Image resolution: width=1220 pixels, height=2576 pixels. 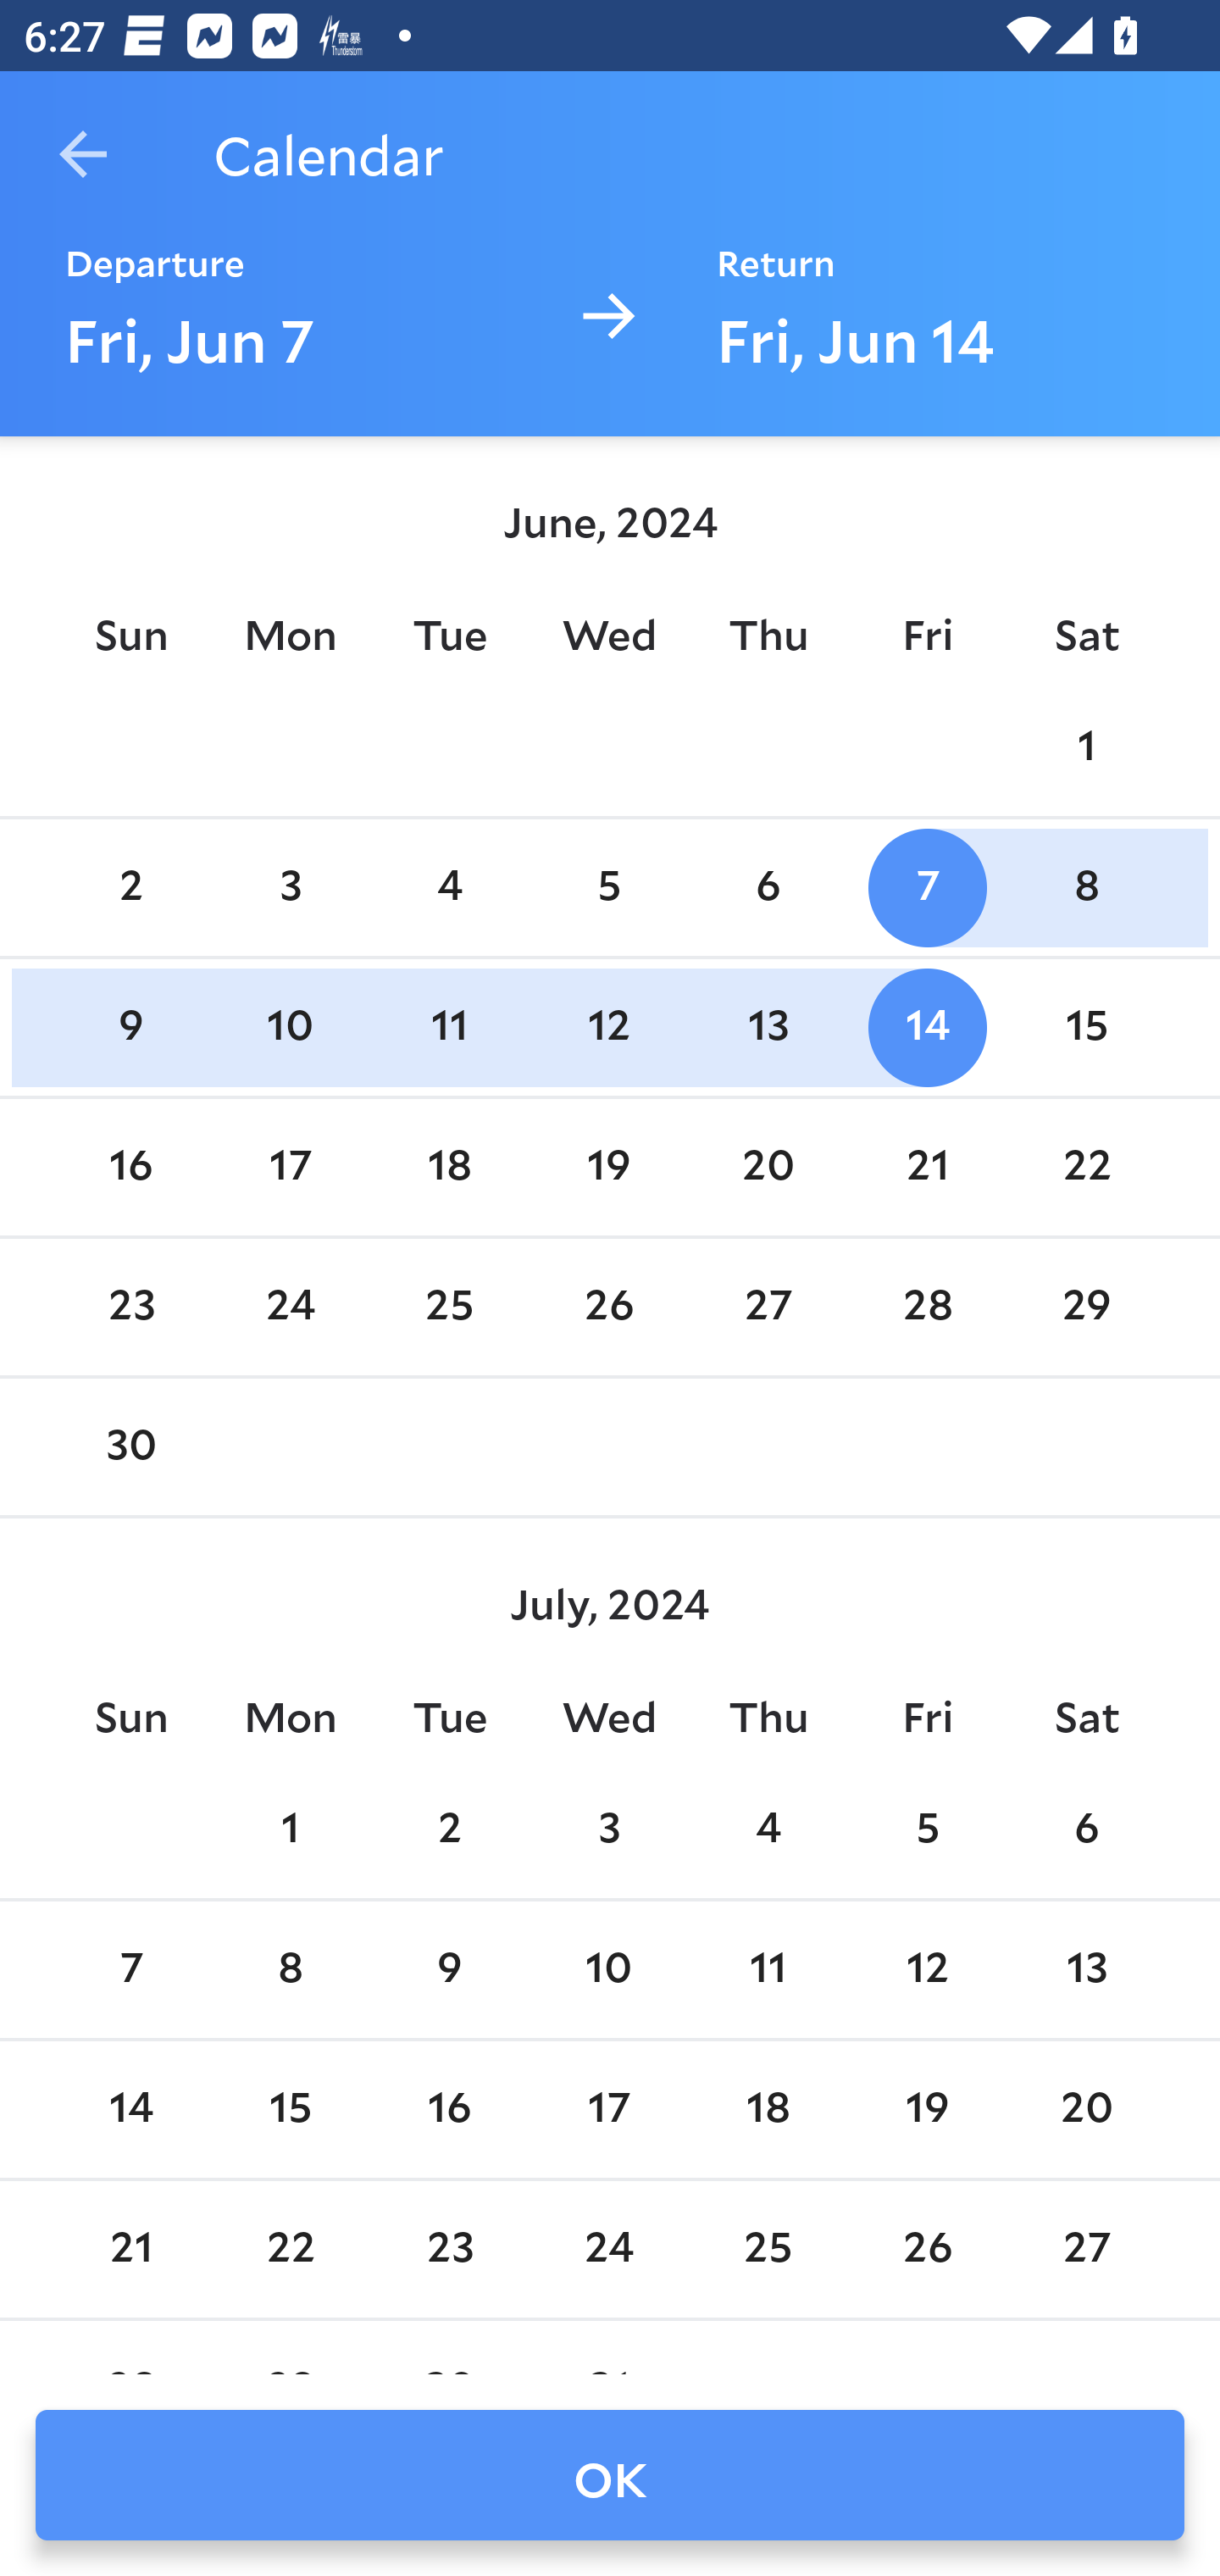 What do you see at coordinates (449, 1167) in the screenshot?
I see `18` at bounding box center [449, 1167].